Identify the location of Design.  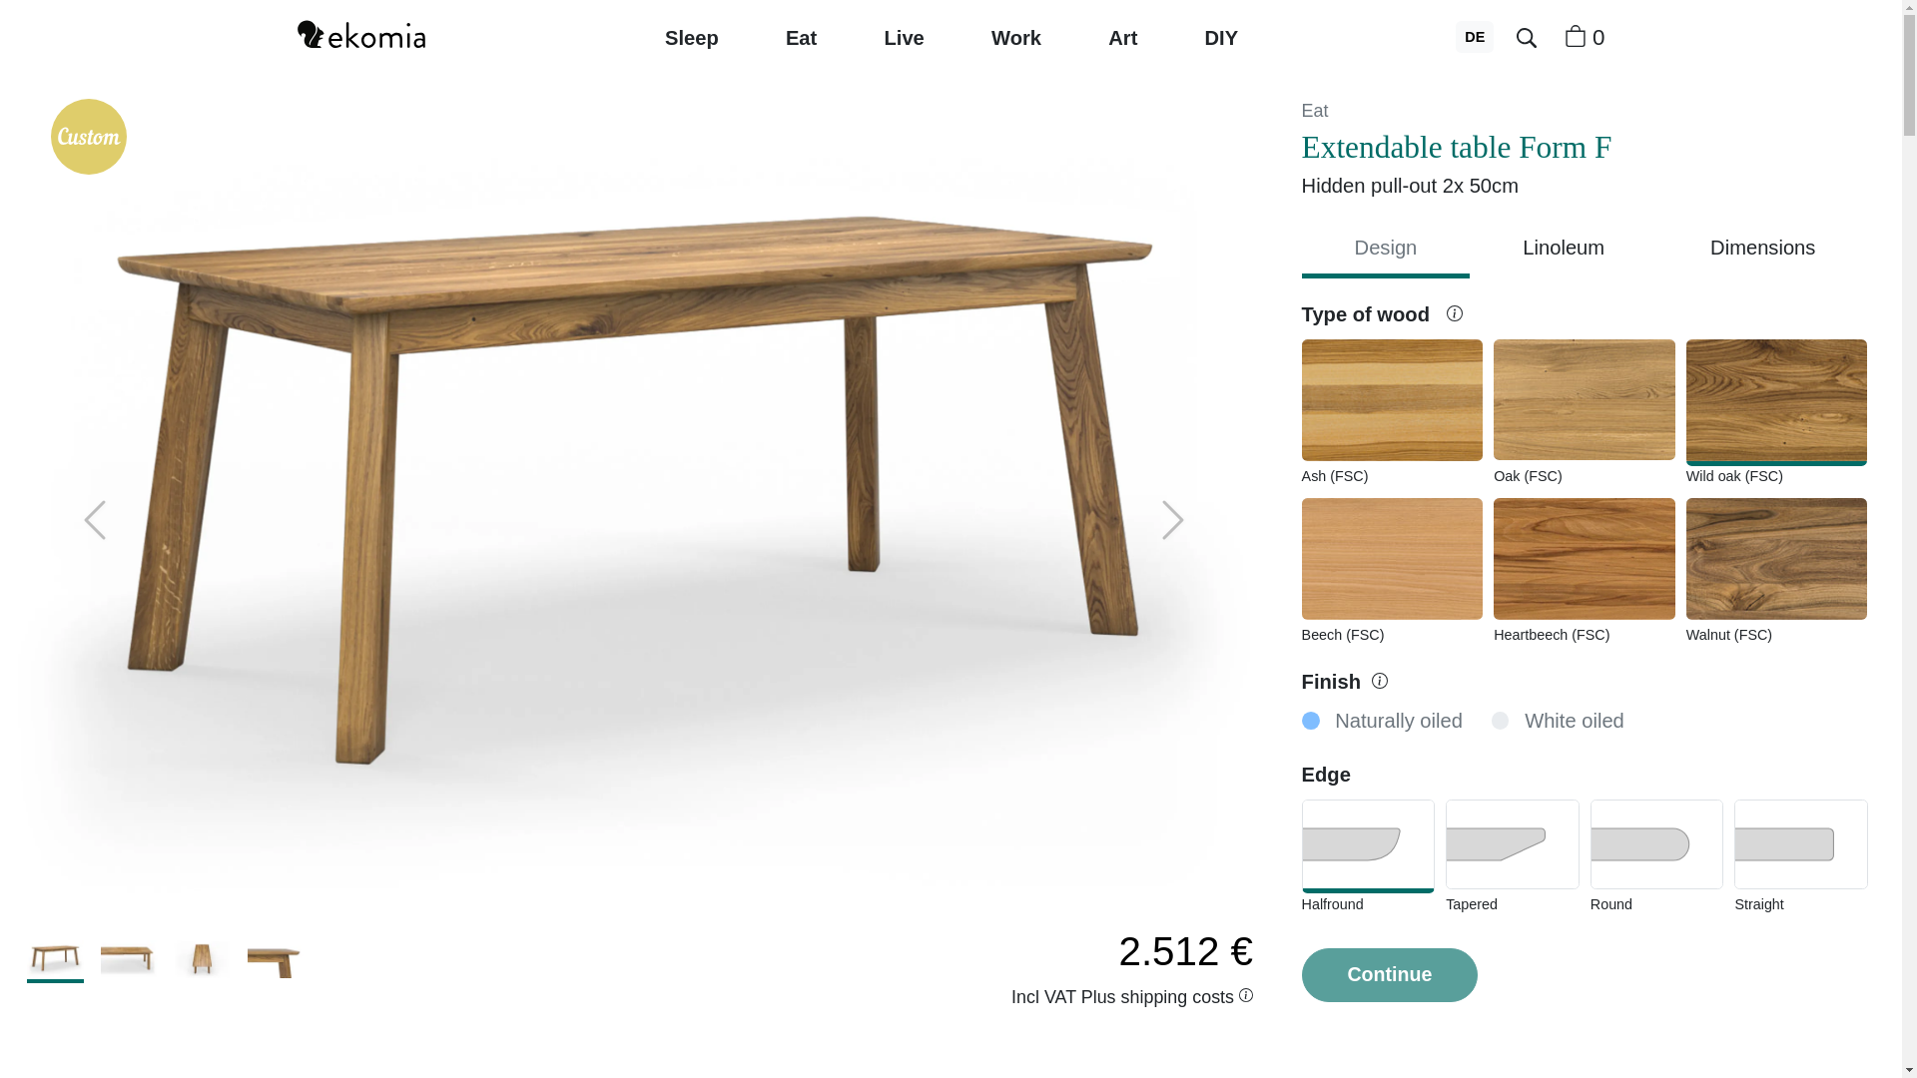
(1386, 250).